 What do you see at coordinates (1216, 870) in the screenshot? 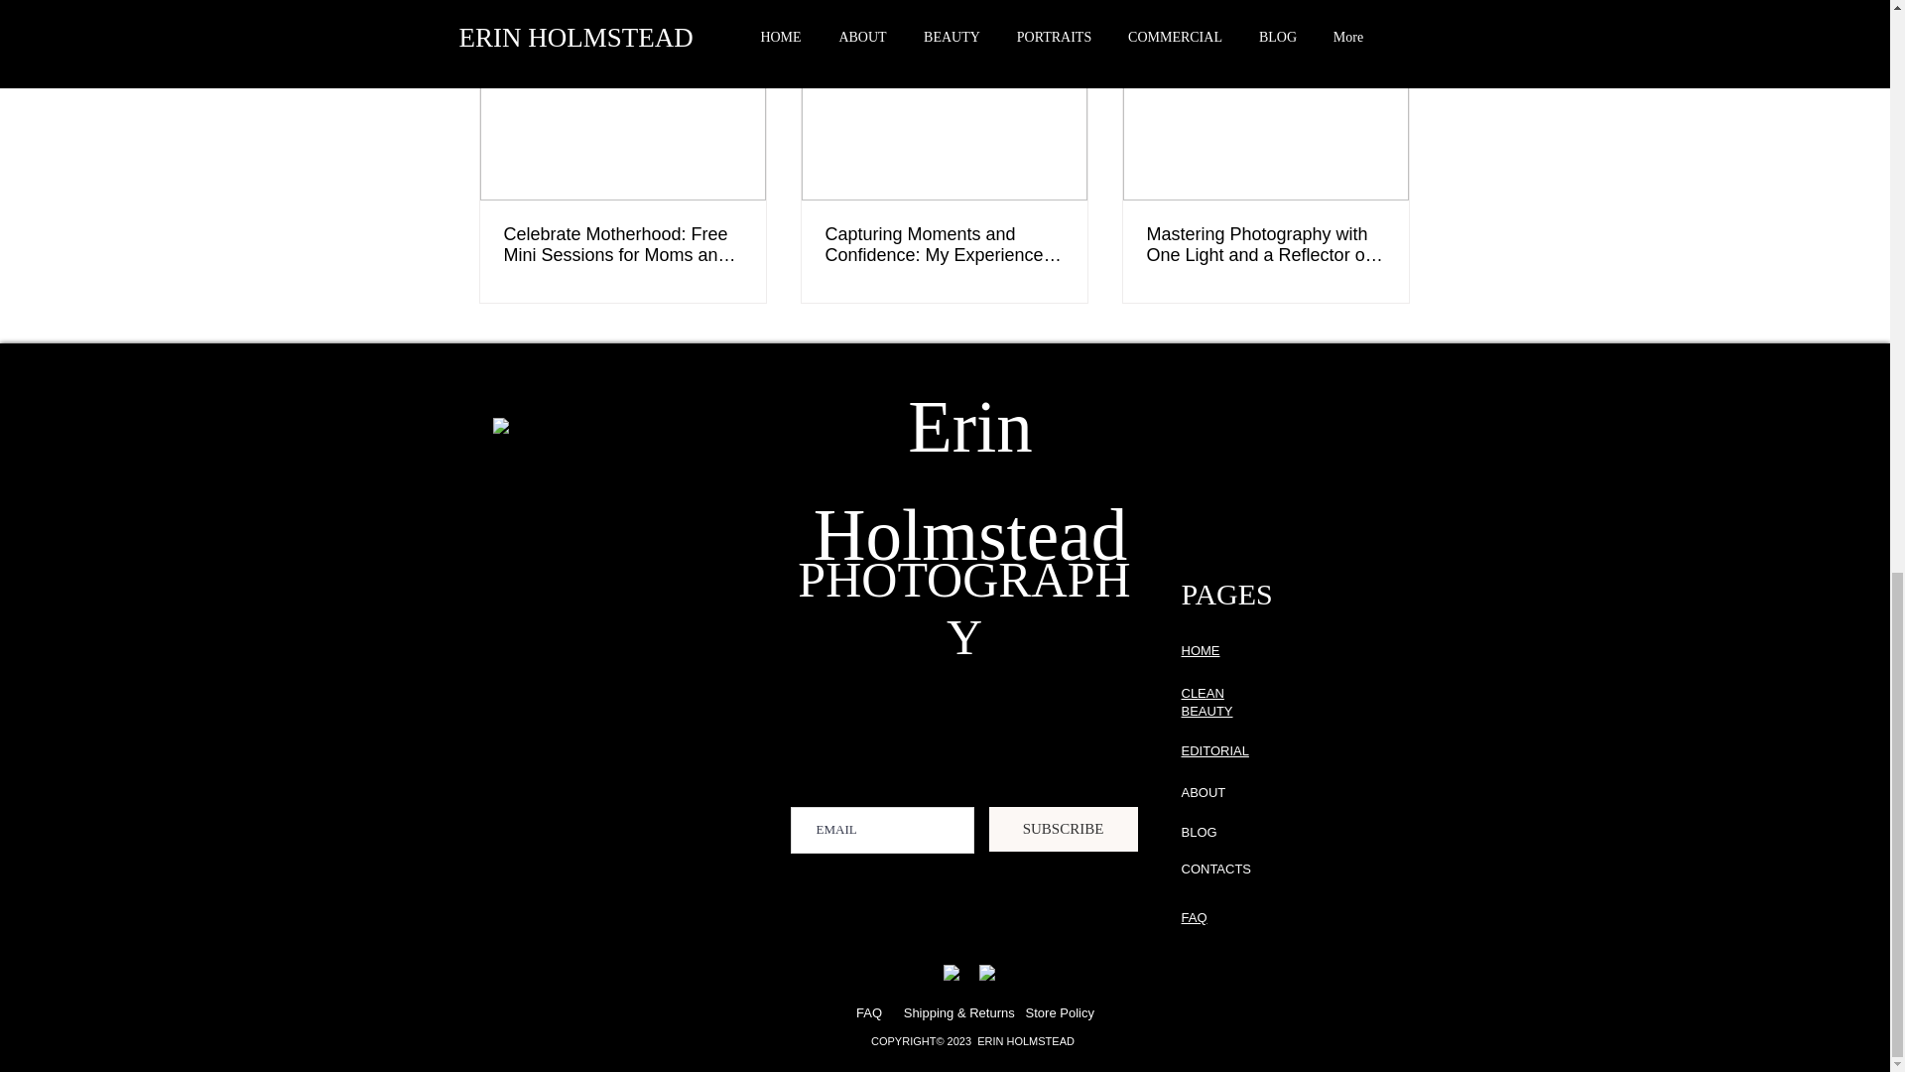
I see `CONTACTS` at bounding box center [1216, 870].